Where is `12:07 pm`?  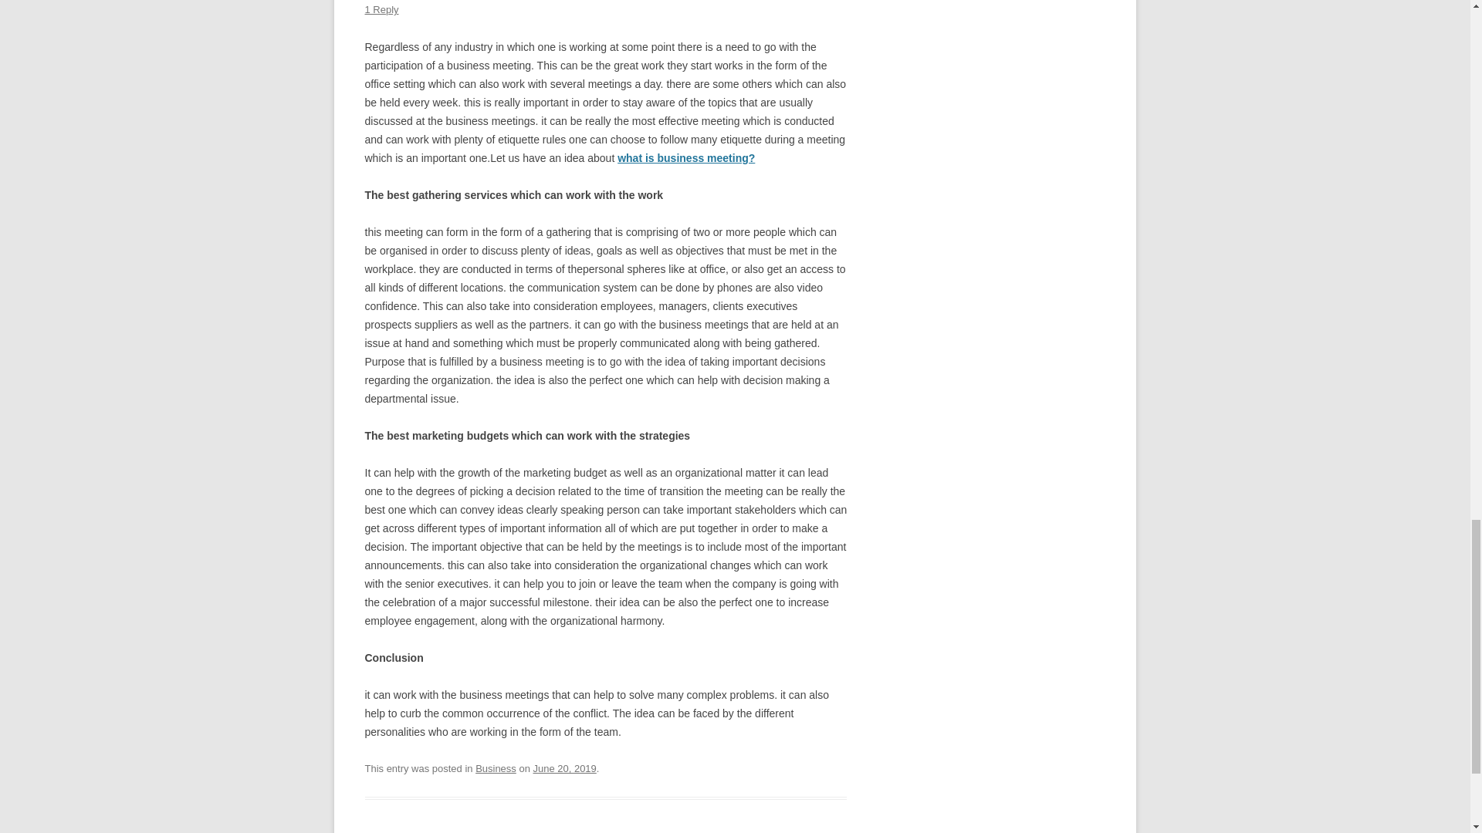
12:07 pm is located at coordinates (563, 768).